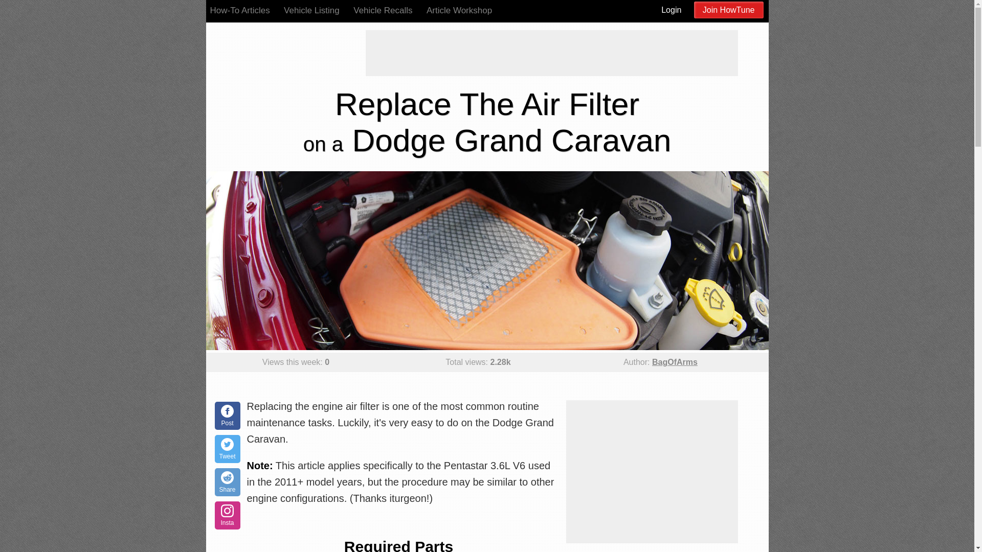  I want to click on How-To Articles, so click(239, 10).